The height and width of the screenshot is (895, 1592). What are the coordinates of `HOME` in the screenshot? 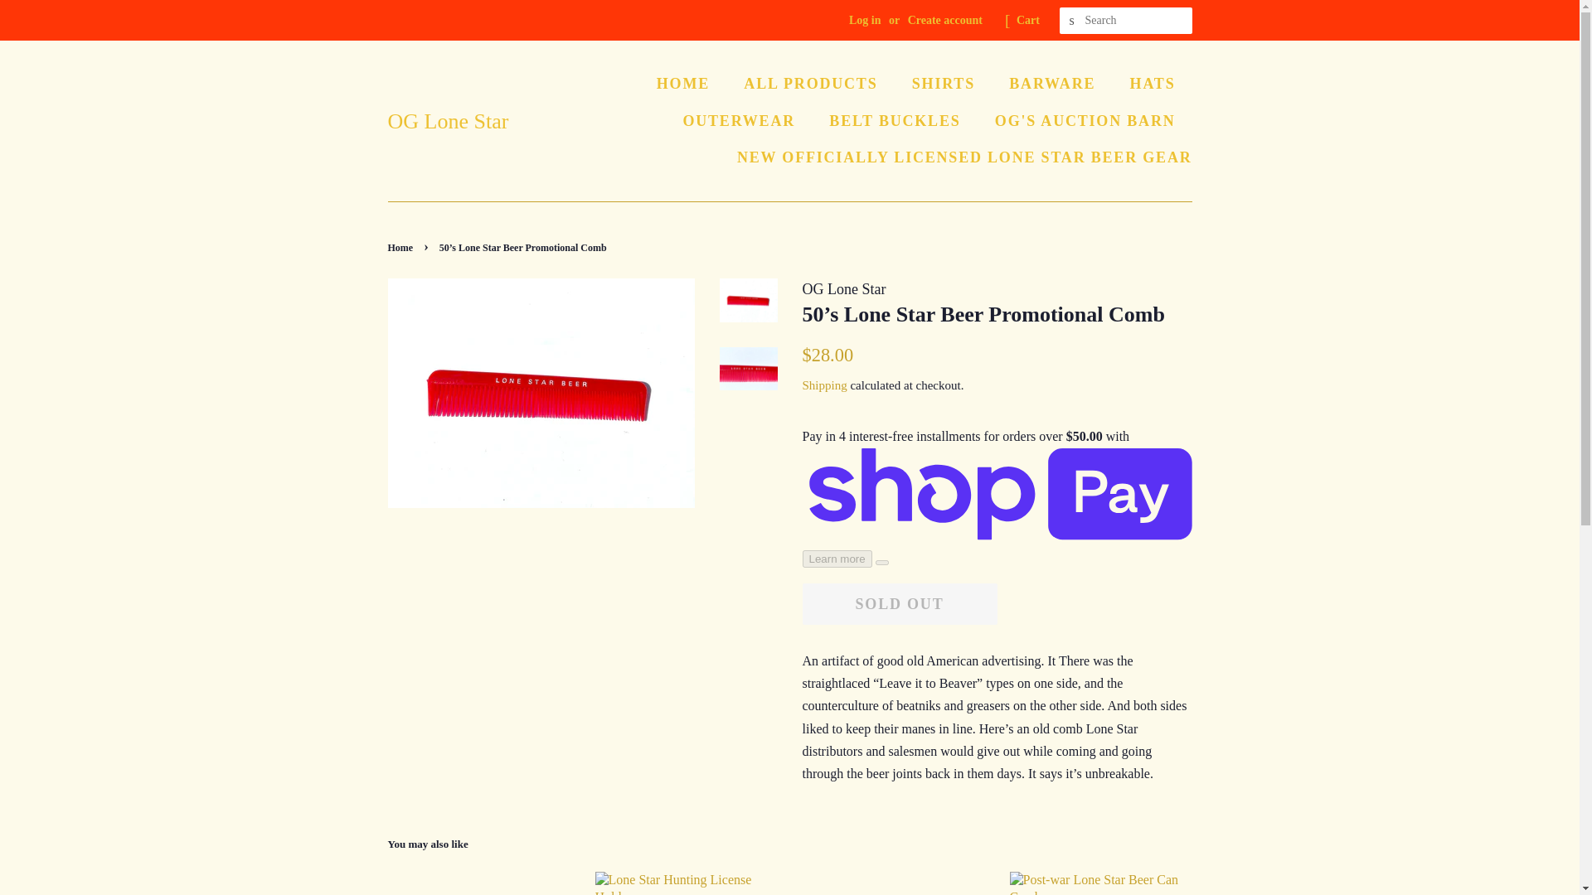 It's located at (691, 84).